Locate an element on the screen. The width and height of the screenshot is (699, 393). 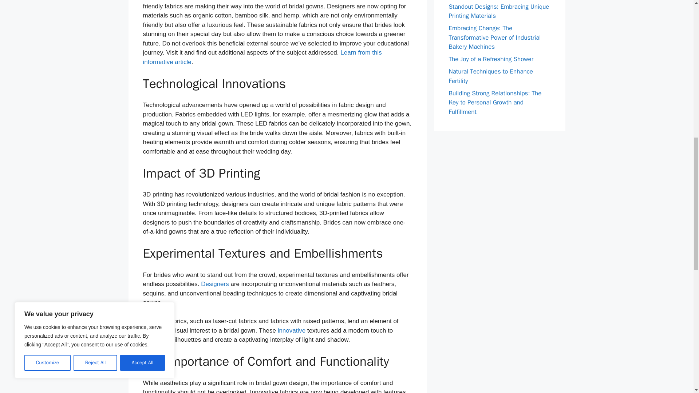
Designers is located at coordinates (215, 284).